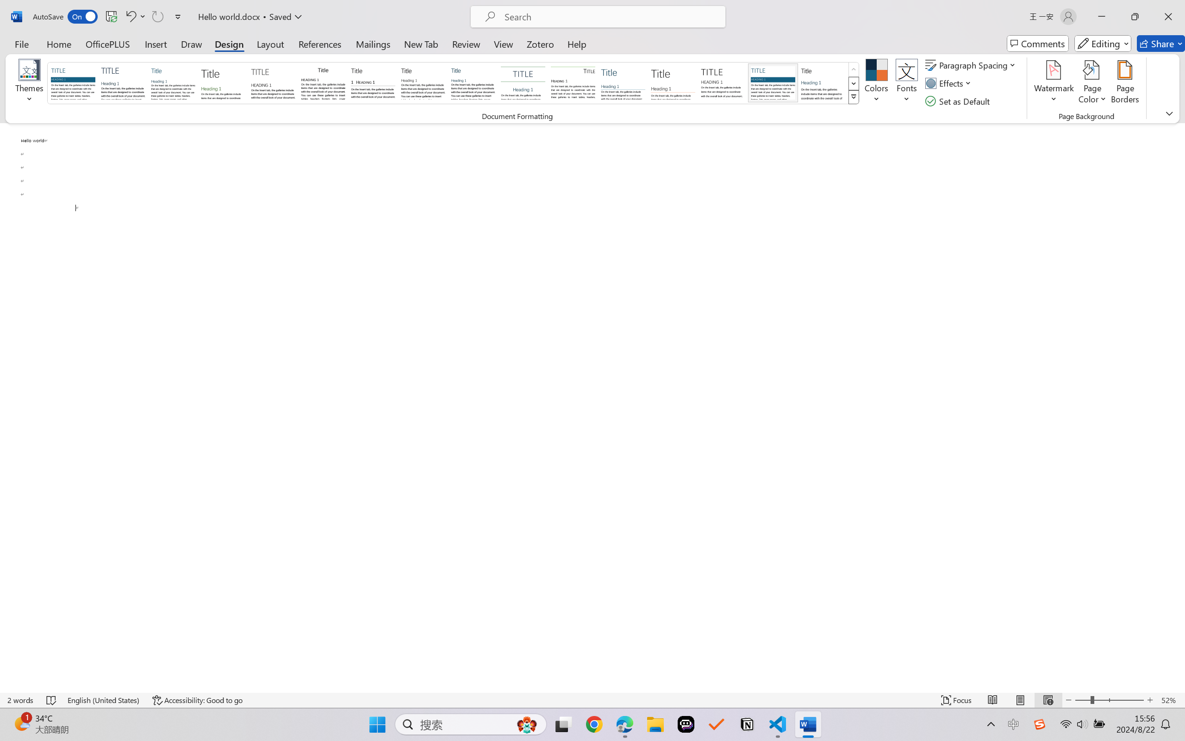 Image resolution: width=1185 pixels, height=741 pixels. What do you see at coordinates (111, 17) in the screenshot?
I see `Save` at bounding box center [111, 17].